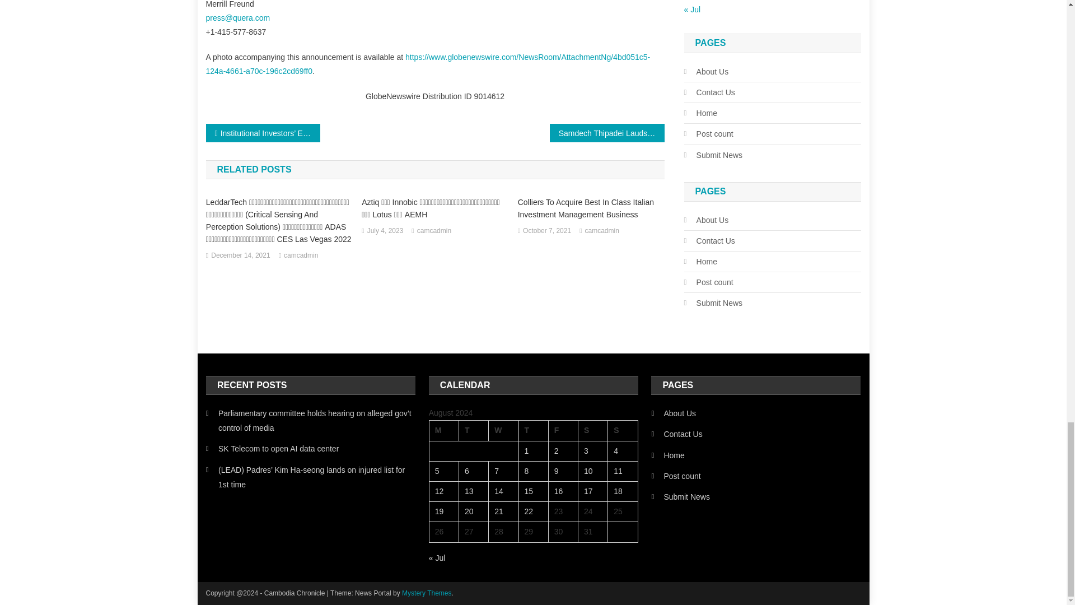  What do you see at coordinates (473, 430) in the screenshot?
I see `Tuesday` at bounding box center [473, 430].